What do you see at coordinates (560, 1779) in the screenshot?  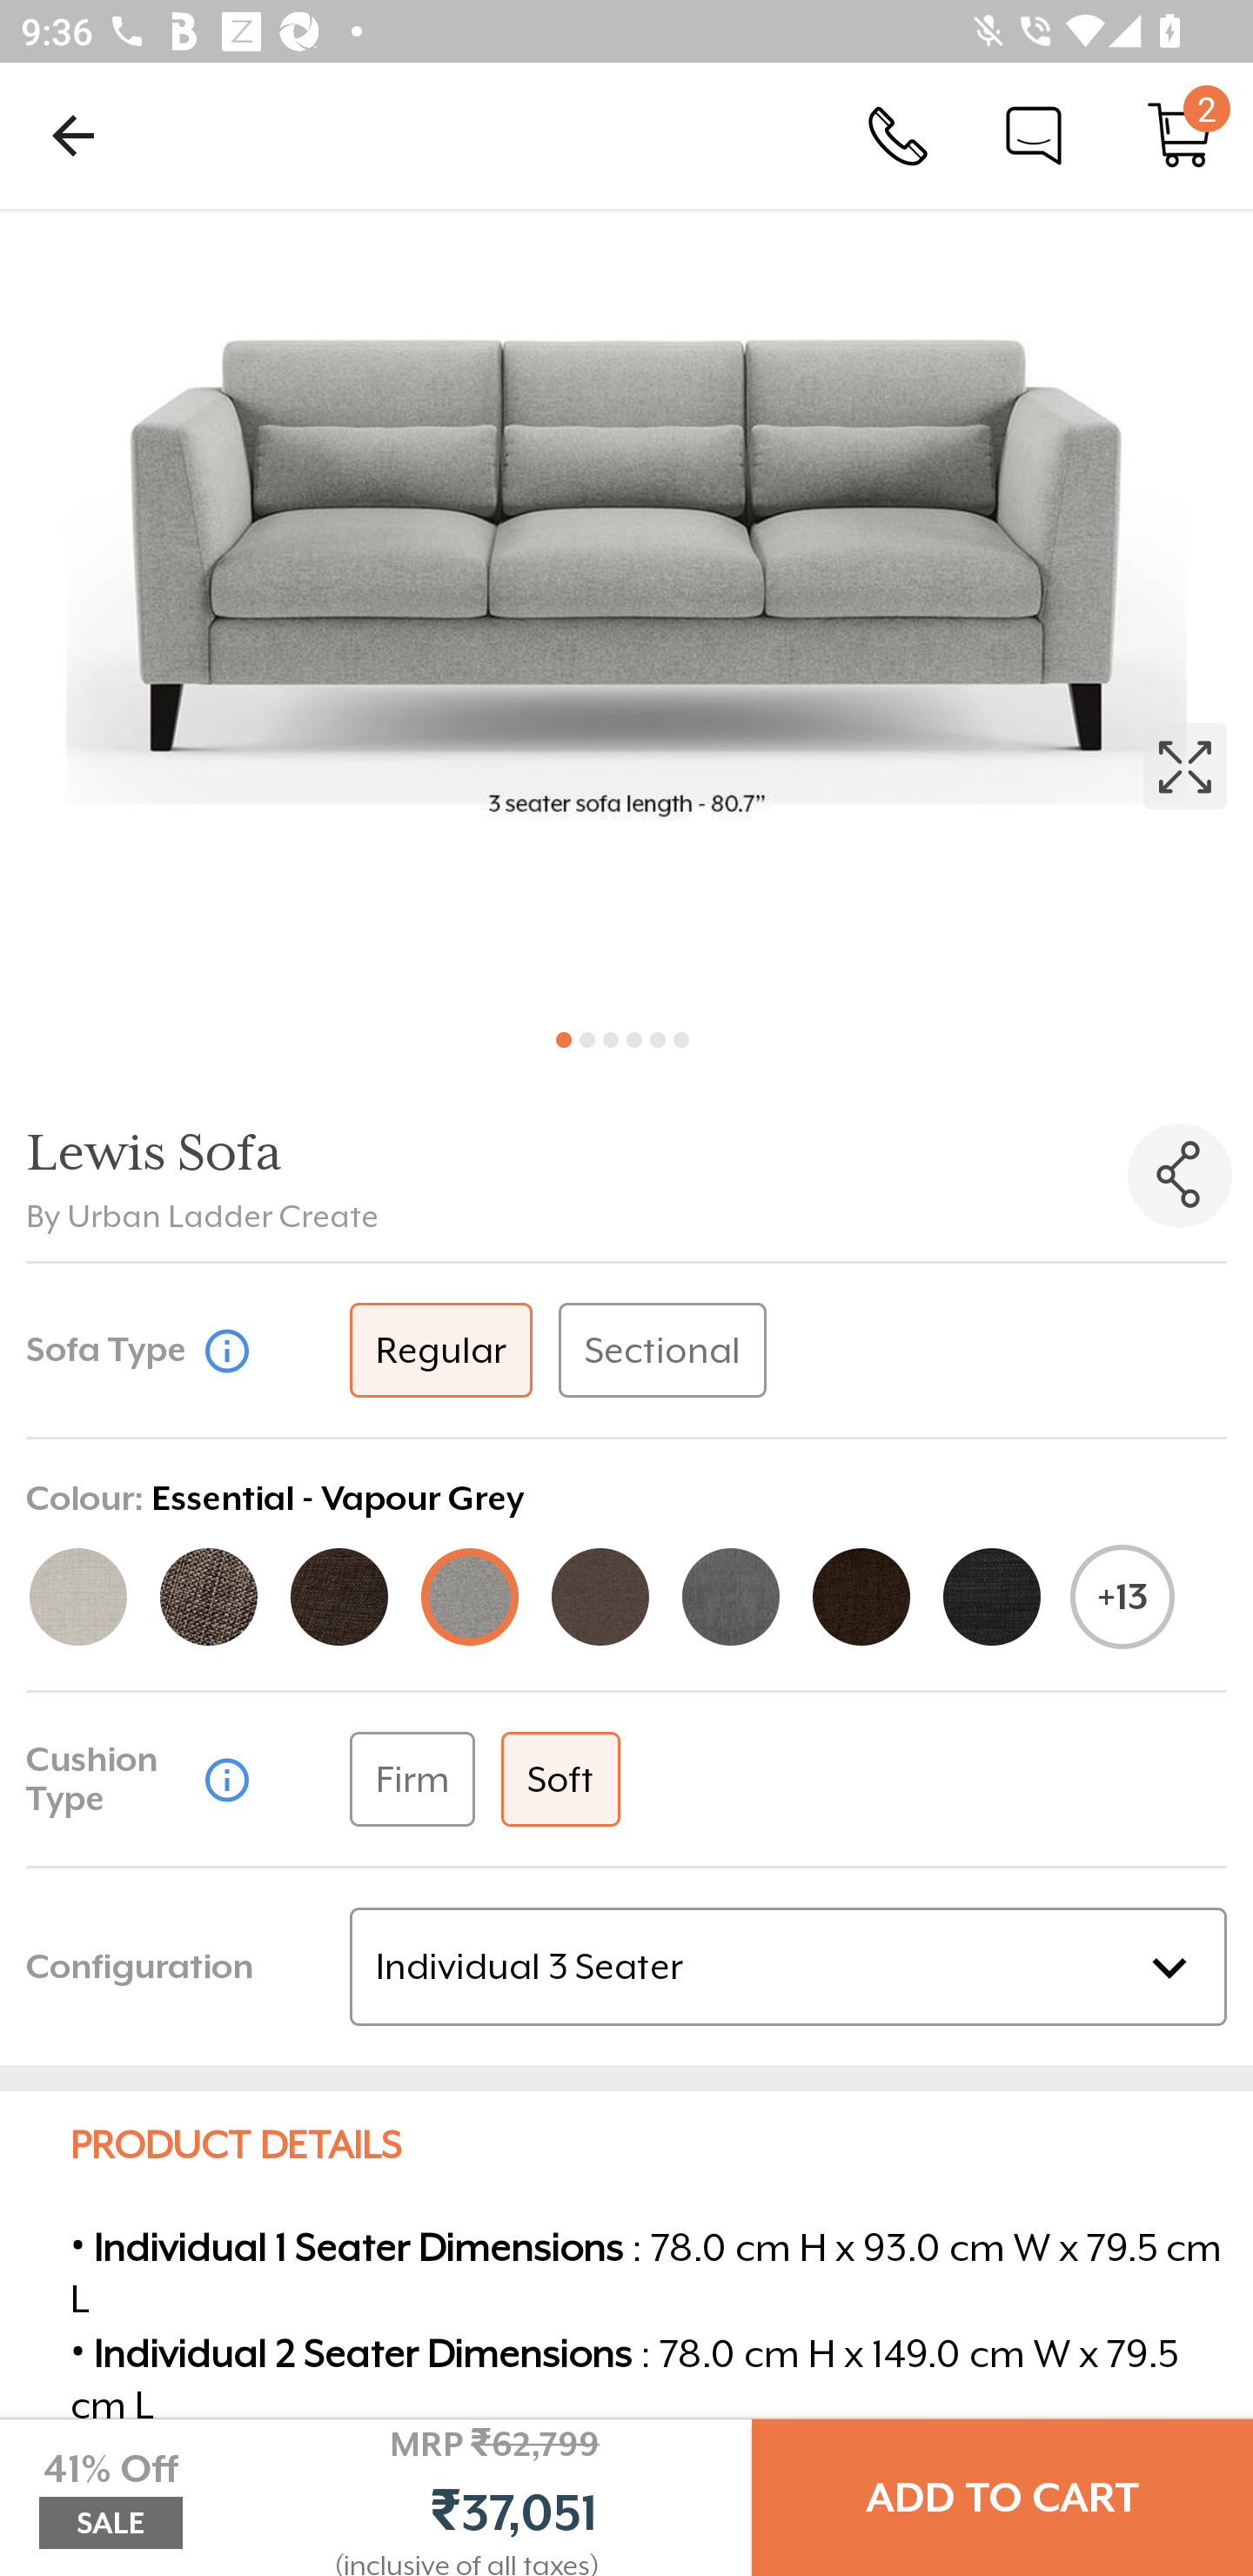 I see `Soft` at bounding box center [560, 1779].